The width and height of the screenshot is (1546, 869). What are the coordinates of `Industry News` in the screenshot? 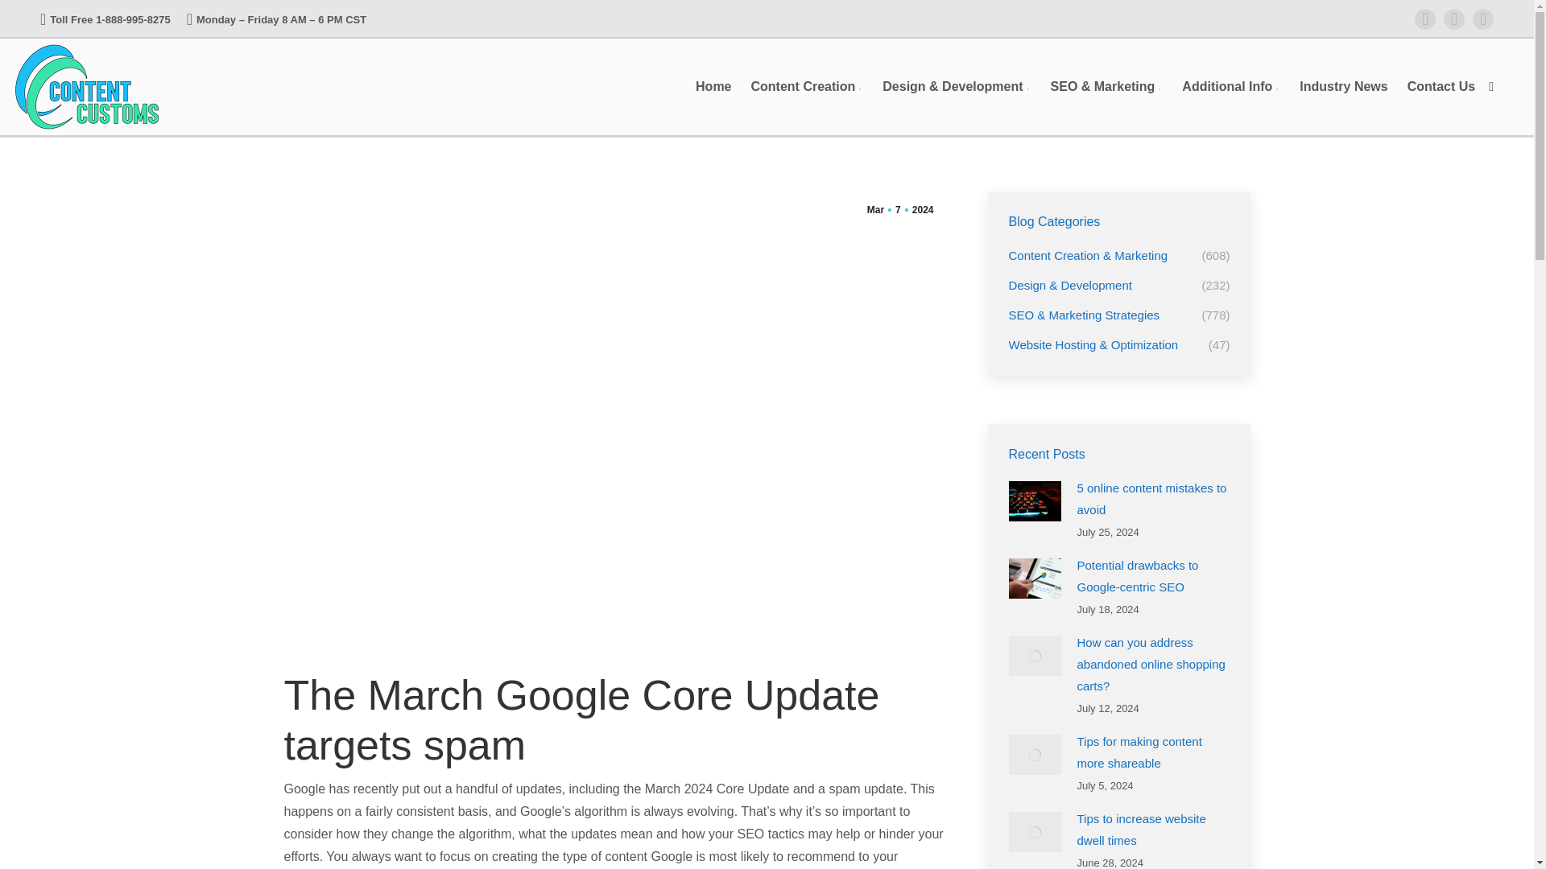 It's located at (1343, 87).